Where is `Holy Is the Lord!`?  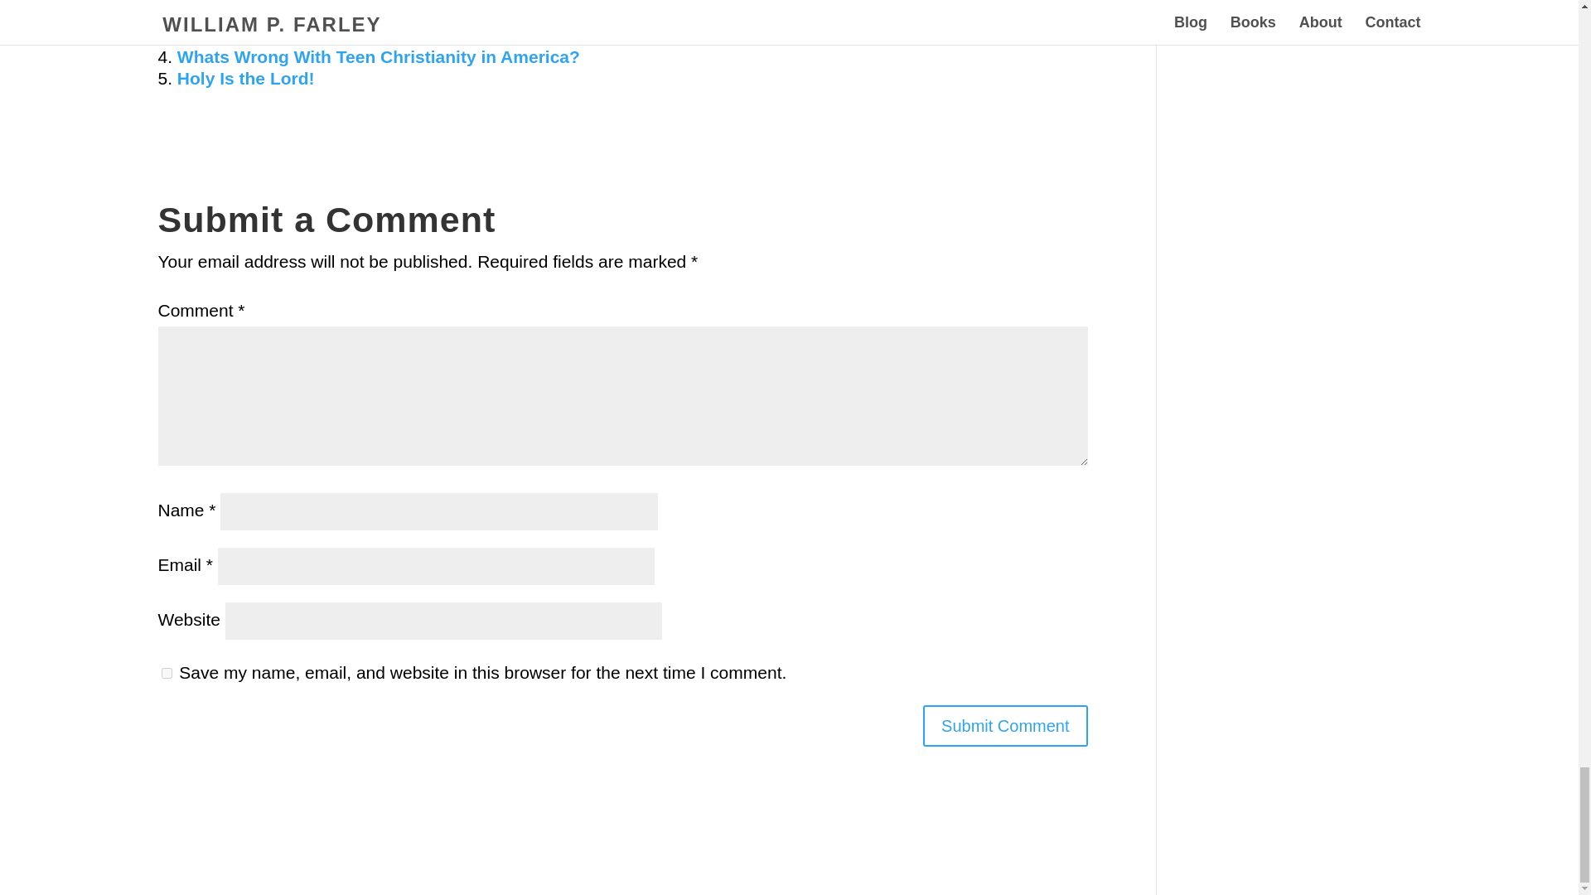
Holy Is the Lord! is located at coordinates (245, 78).